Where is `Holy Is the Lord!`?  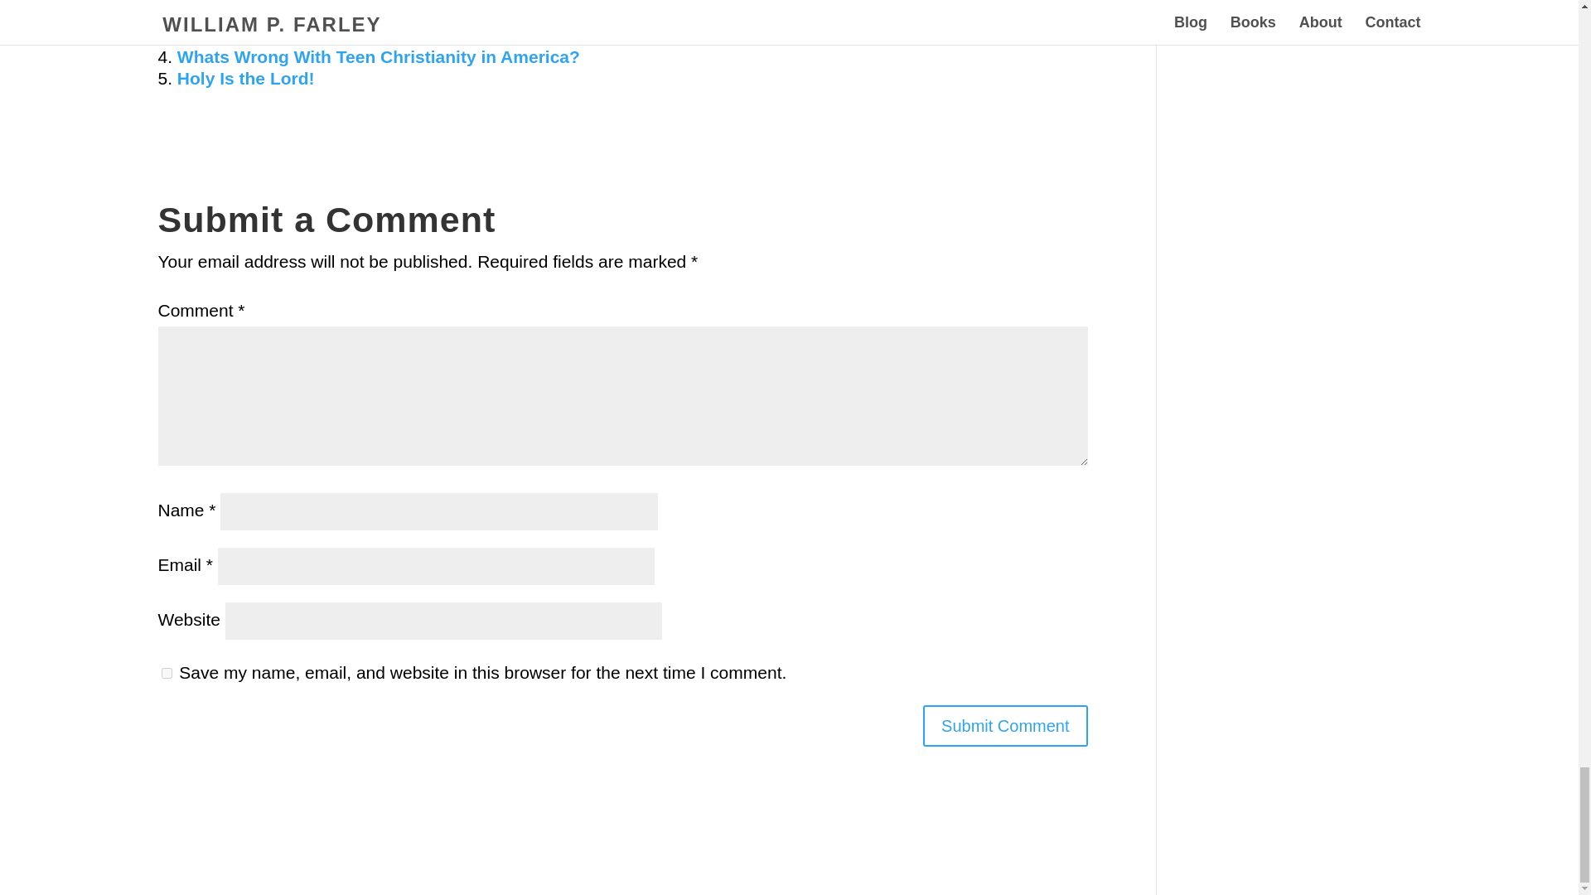
Holy Is the Lord! is located at coordinates (245, 78).